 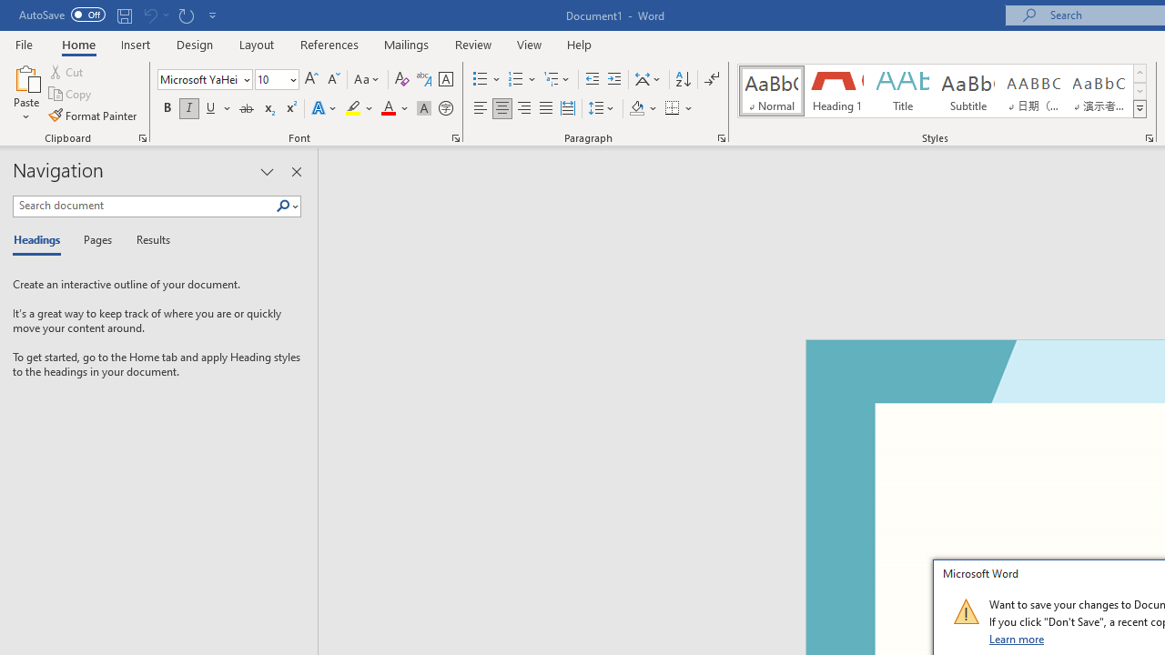 What do you see at coordinates (837, 91) in the screenshot?
I see `Heading 1` at bounding box center [837, 91].